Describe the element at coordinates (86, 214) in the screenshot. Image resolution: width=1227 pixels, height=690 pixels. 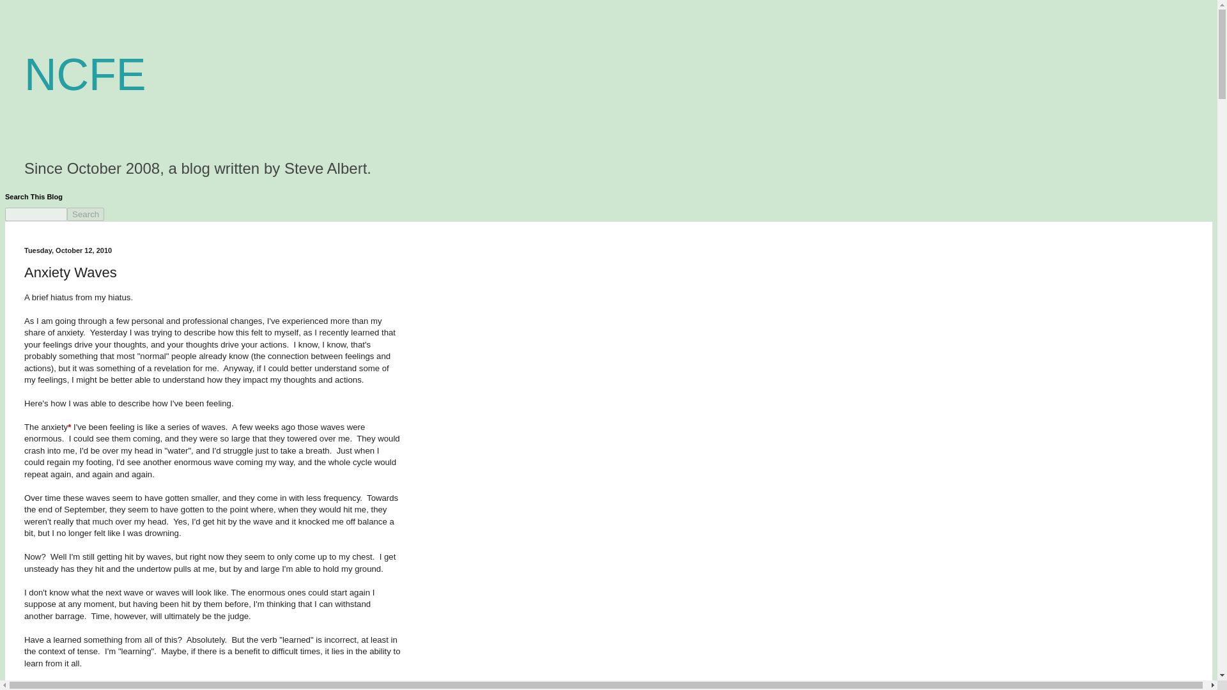
I see `search` at that location.